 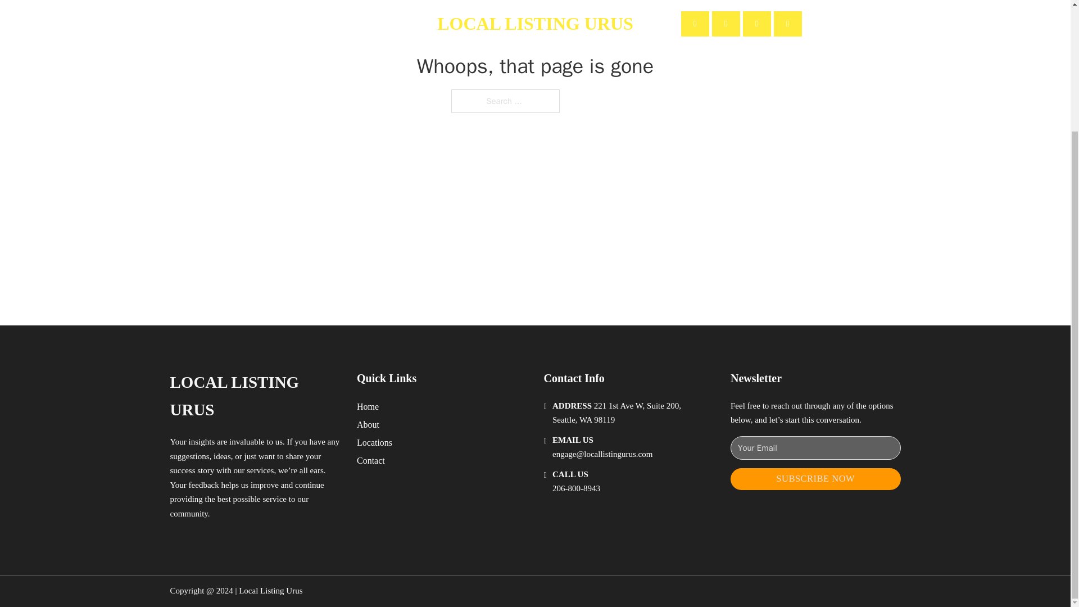 I want to click on About, so click(x=368, y=424).